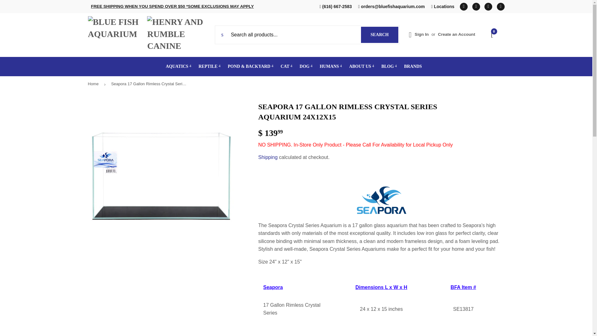 The image size is (597, 336). Describe the element at coordinates (501, 6) in the screenshot. I see `Create an Account` at that location.